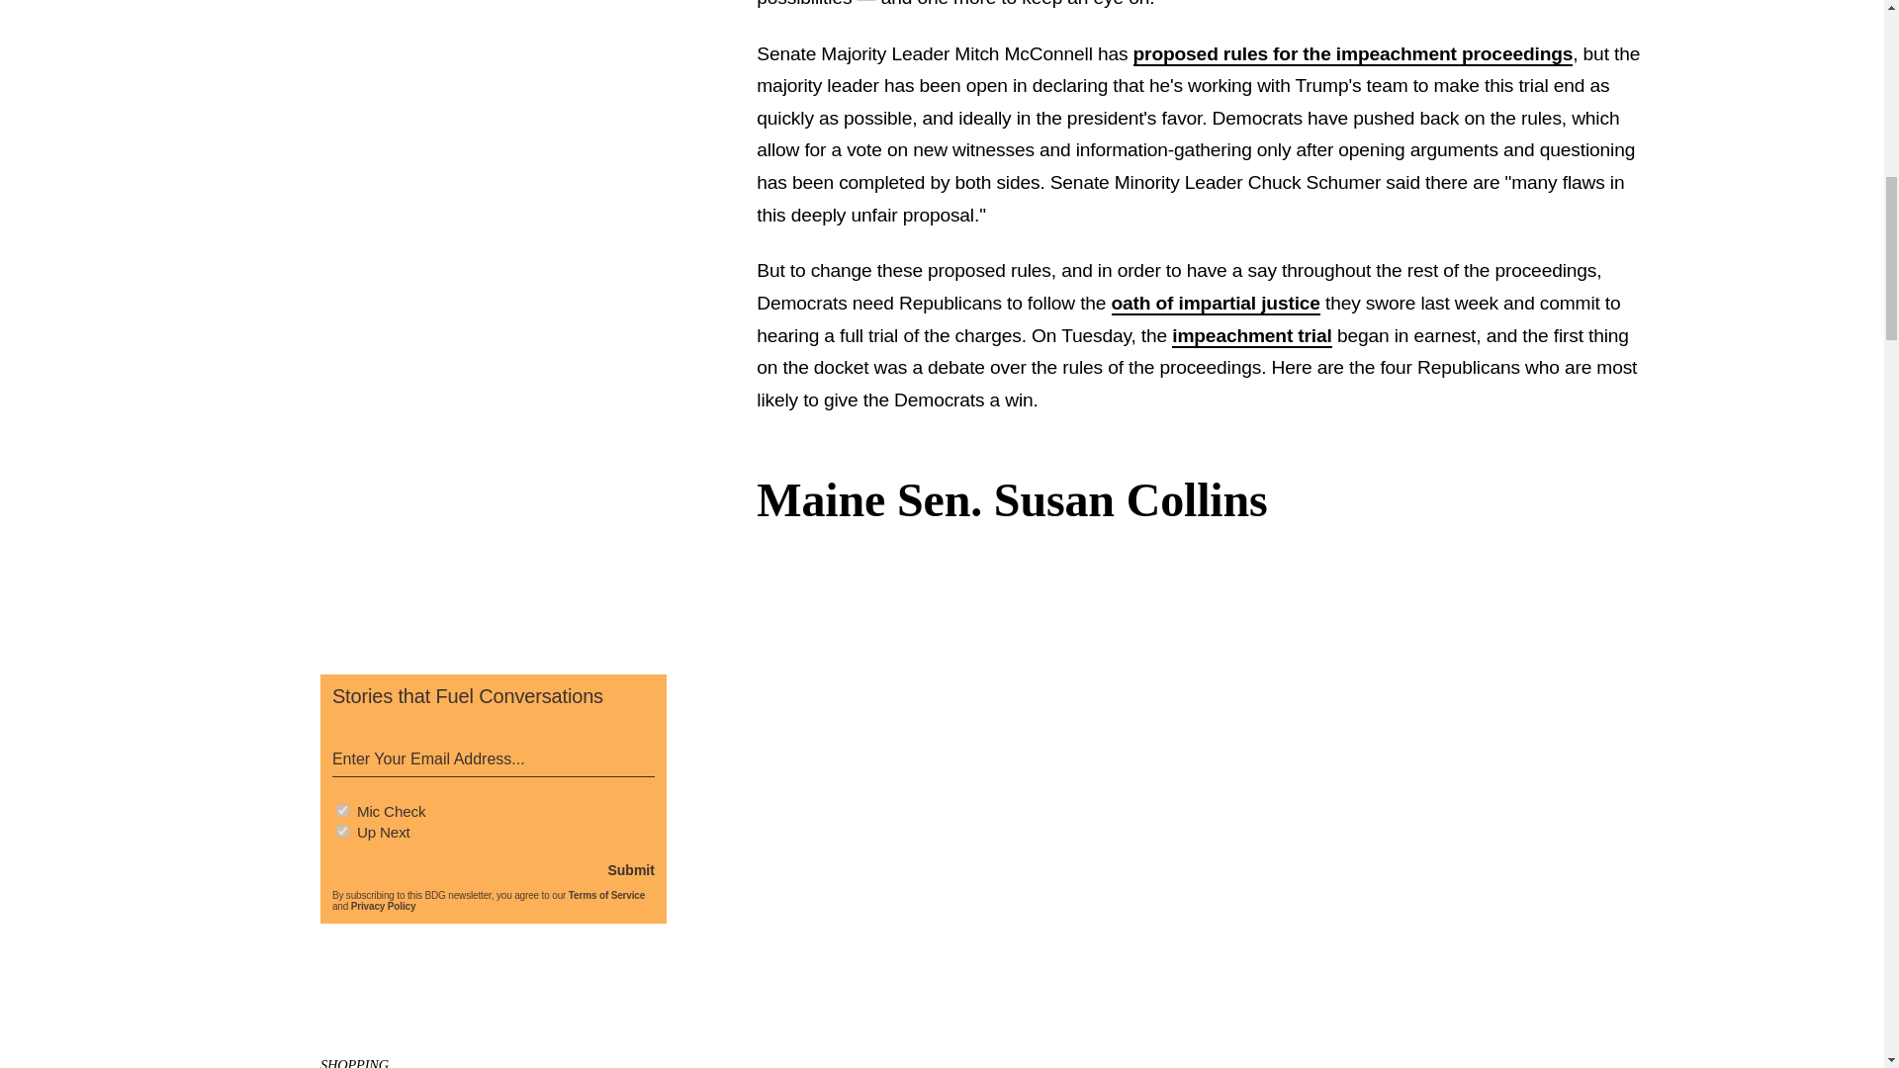 This screenshot has width=1899, height=1068. Describe the element at coordinates (606, 895) in the screenshot. I see `Terms of Service` at that location.